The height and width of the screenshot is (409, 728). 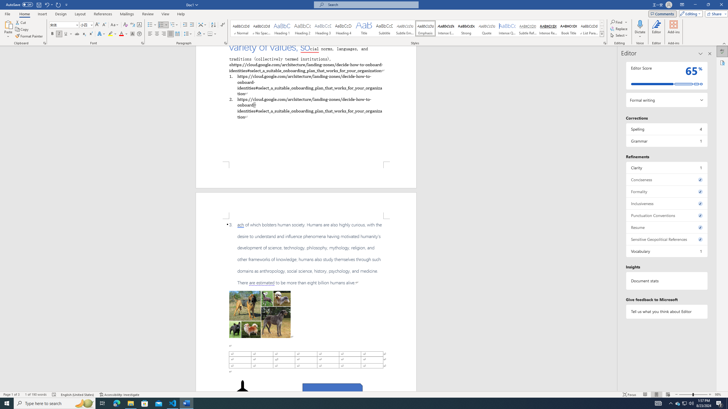 What do you see at coordinates (667, 129) in the screenshot?
I see `Spelling, 4 issues. Press space or enter to review items.` at bounding box center [667, 129].